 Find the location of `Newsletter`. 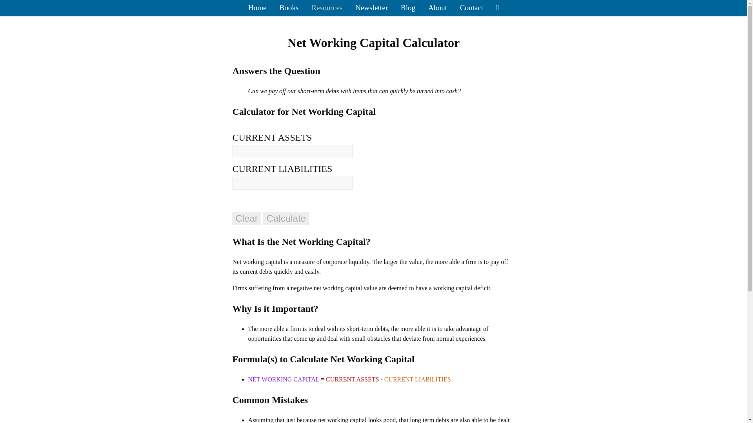

Newsletter is located at coordinates (371, 8).